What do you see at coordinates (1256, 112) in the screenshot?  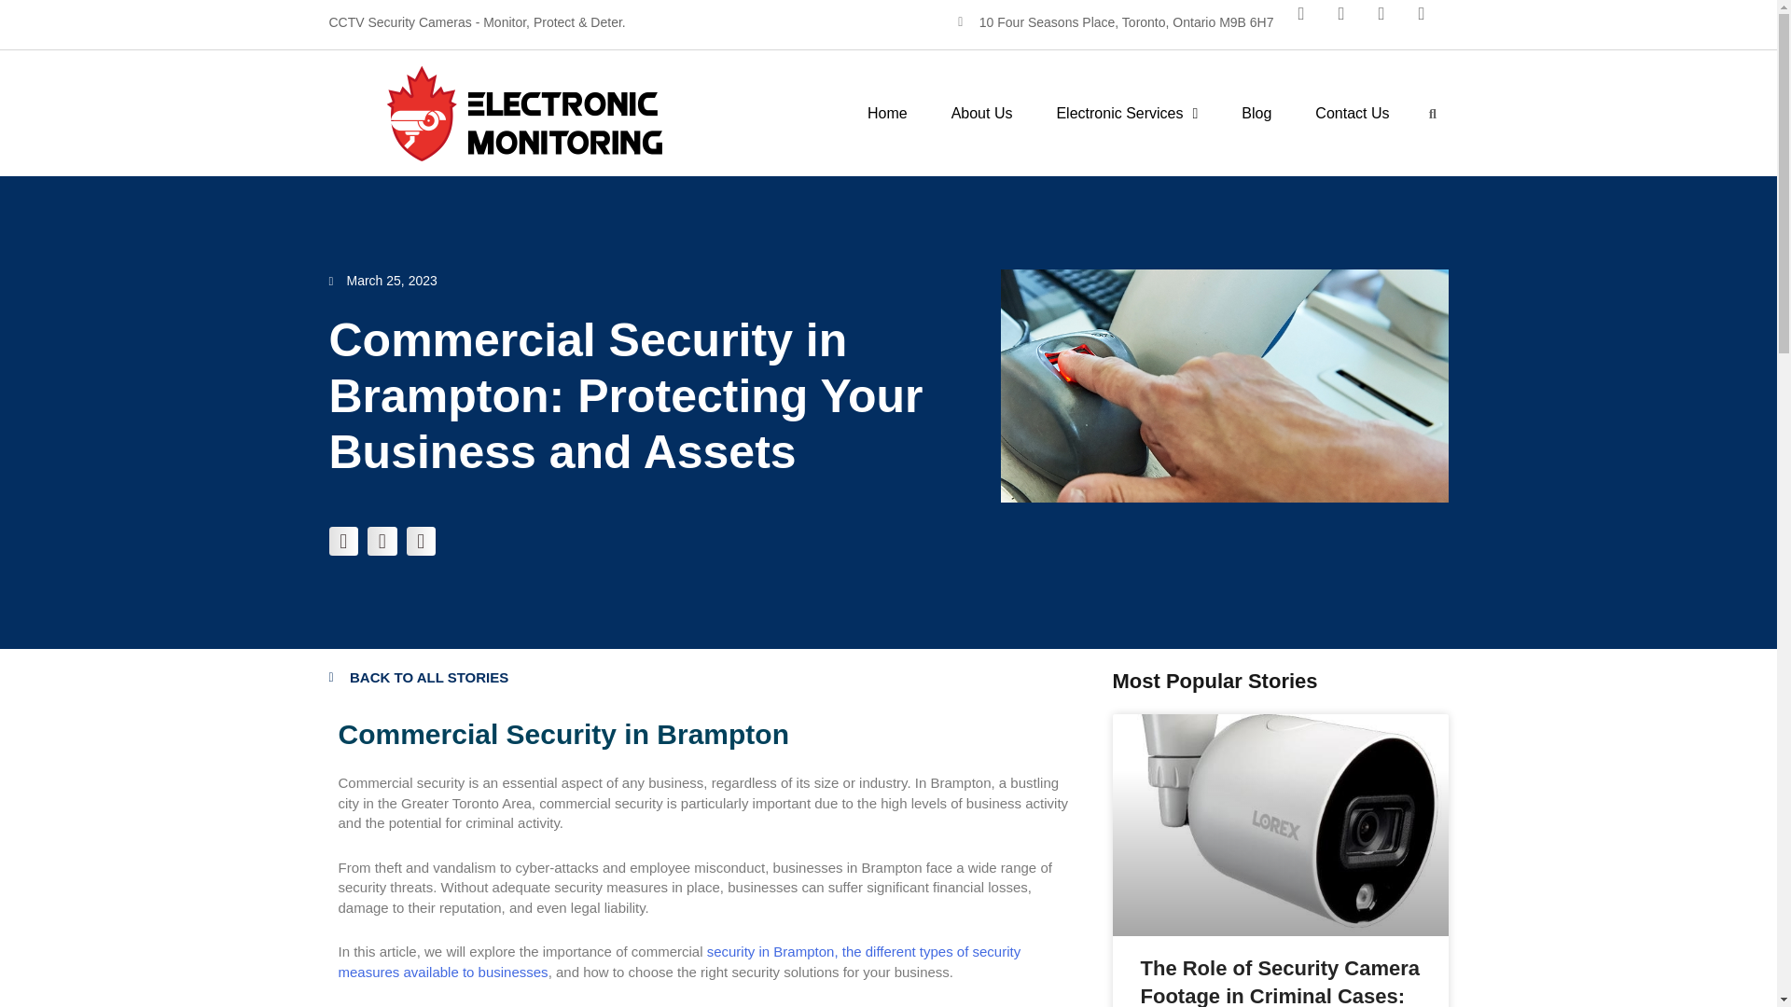 I see `Blog` at bounding box center [1256, 112].